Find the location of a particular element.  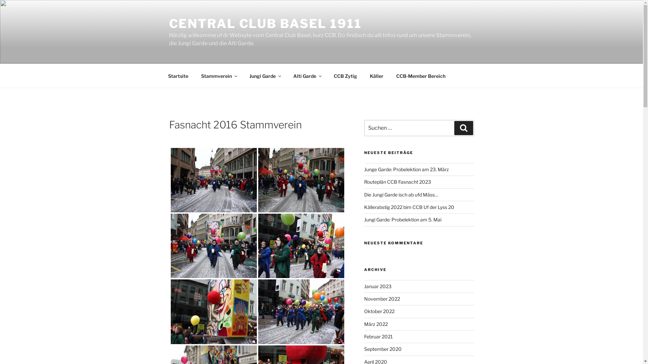

IMG 8515 is located at coordinates (213, 246).